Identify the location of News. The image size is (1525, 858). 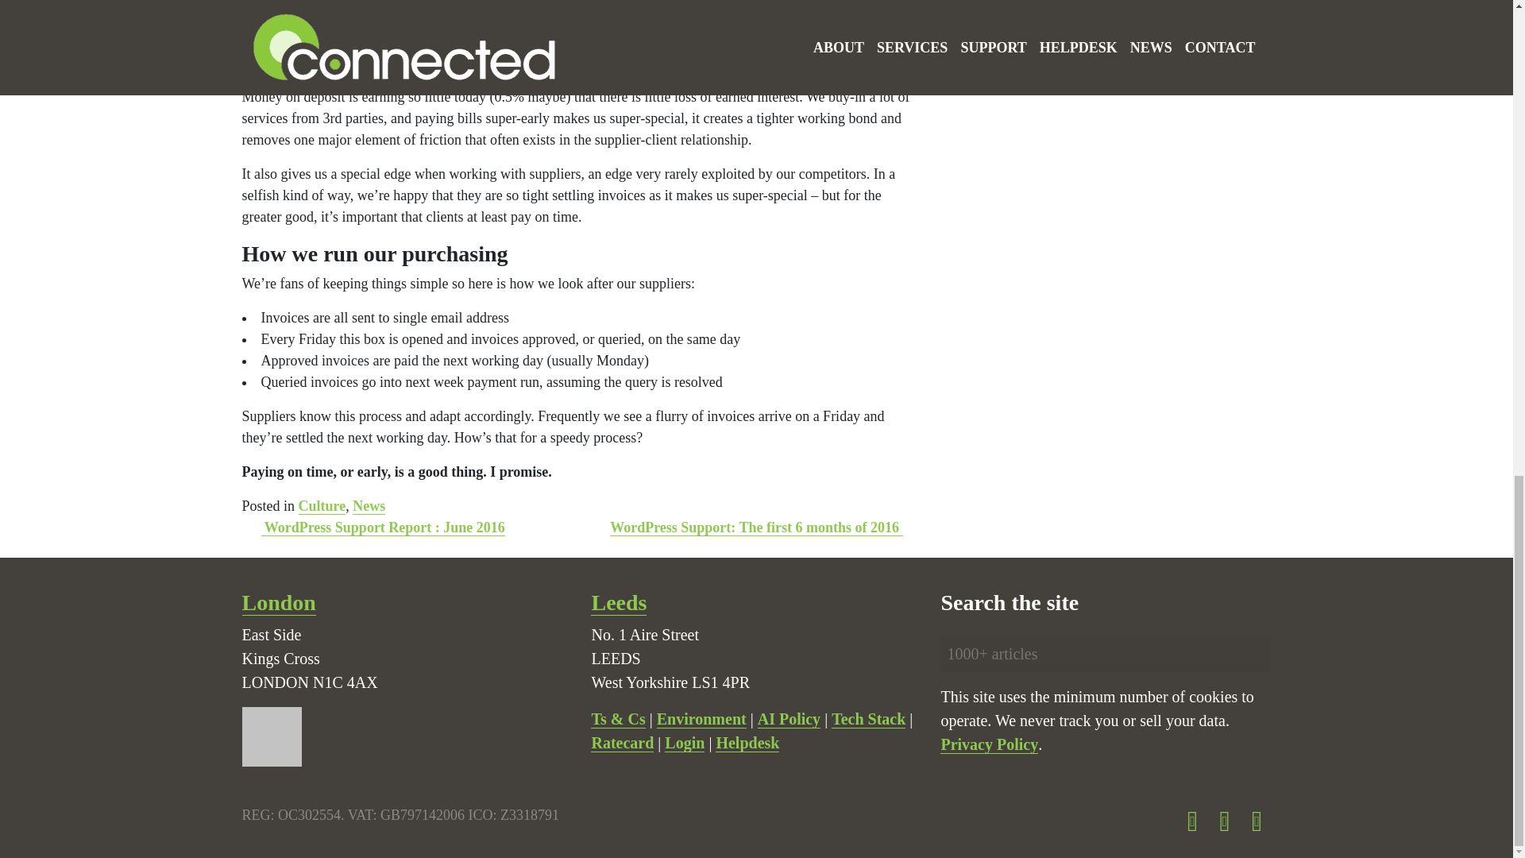
(369, 507).